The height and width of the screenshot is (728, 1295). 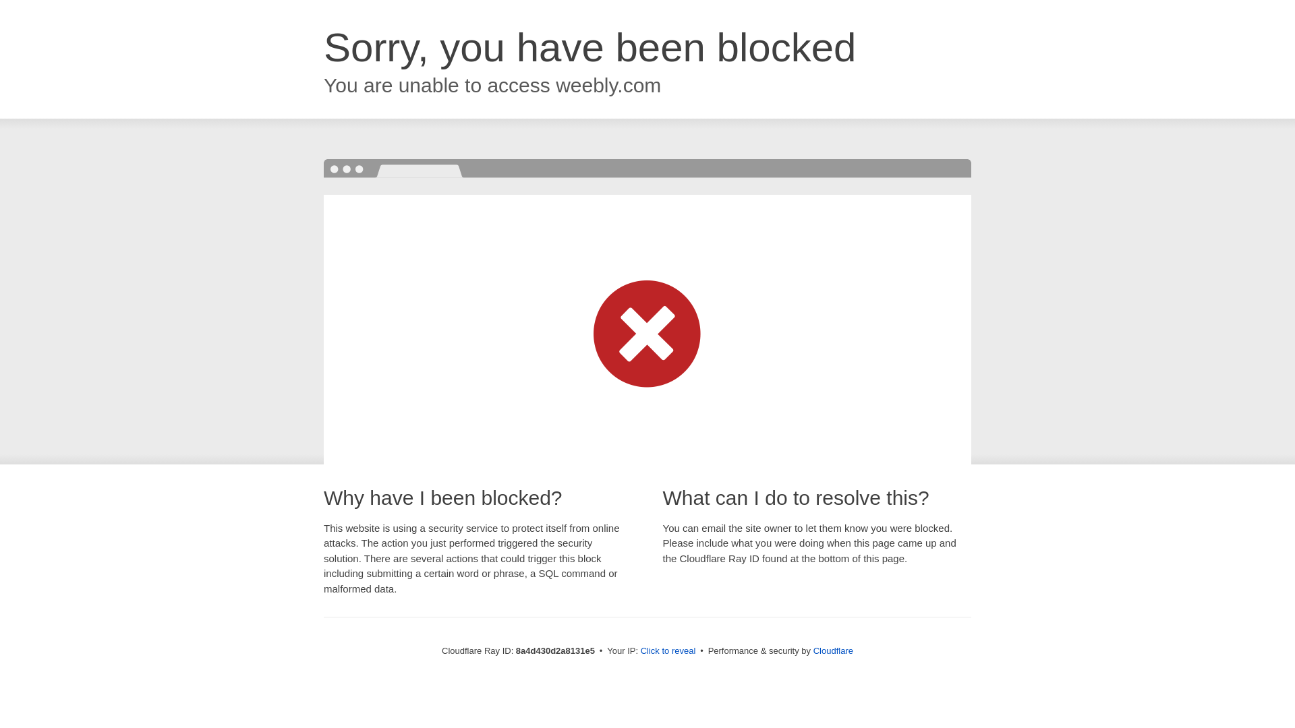 I want to click on Click to reveal, so click(x=668, y=651).